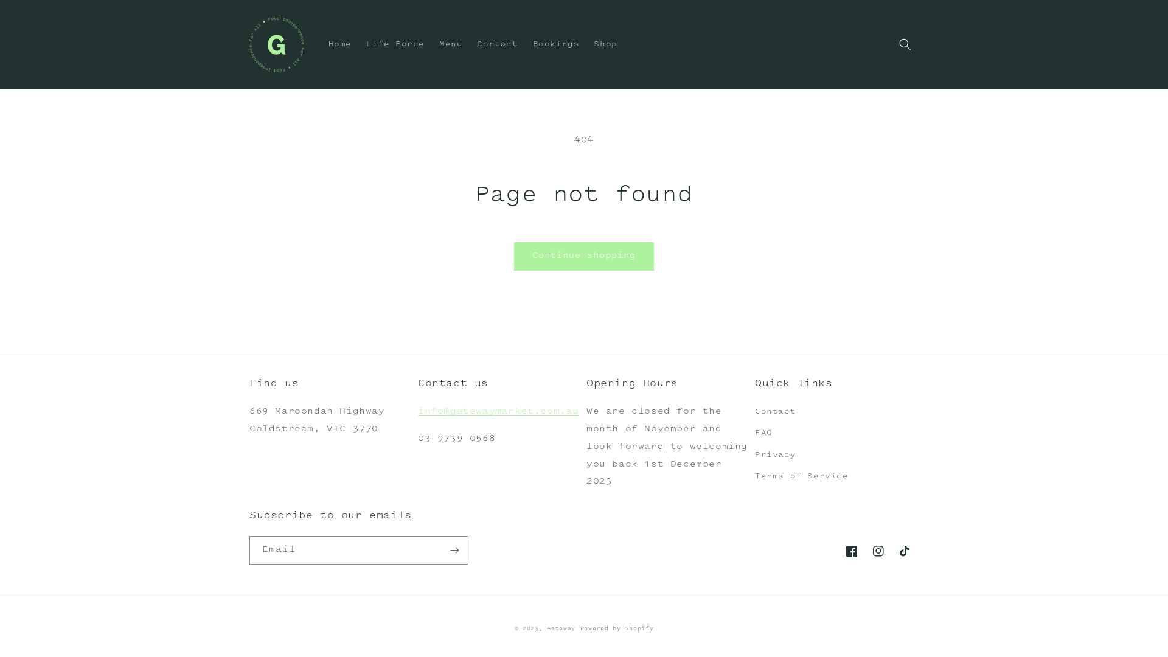 Image resolution: width=1168 pixels, height=657 pixels. I want to click on Shop, so click(605, 44).